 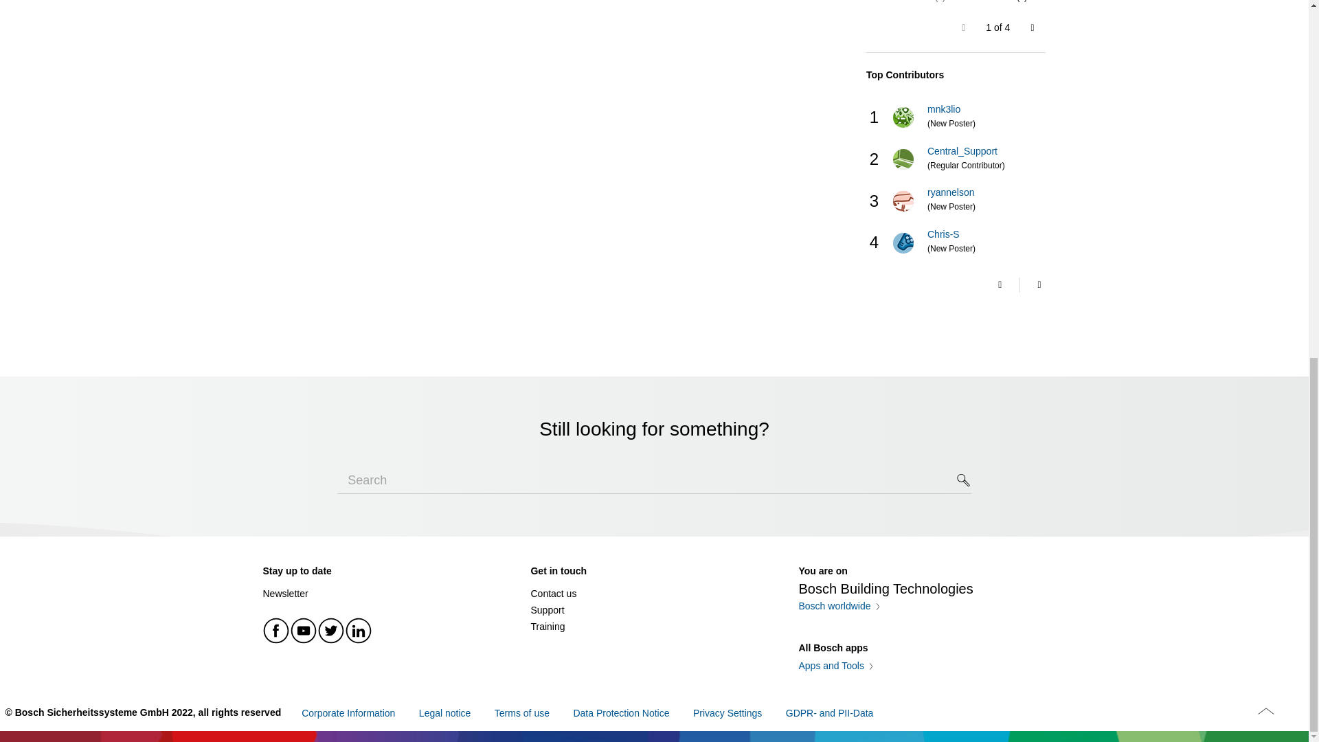 I want to click on Youtube, so click(x=304, y=631).